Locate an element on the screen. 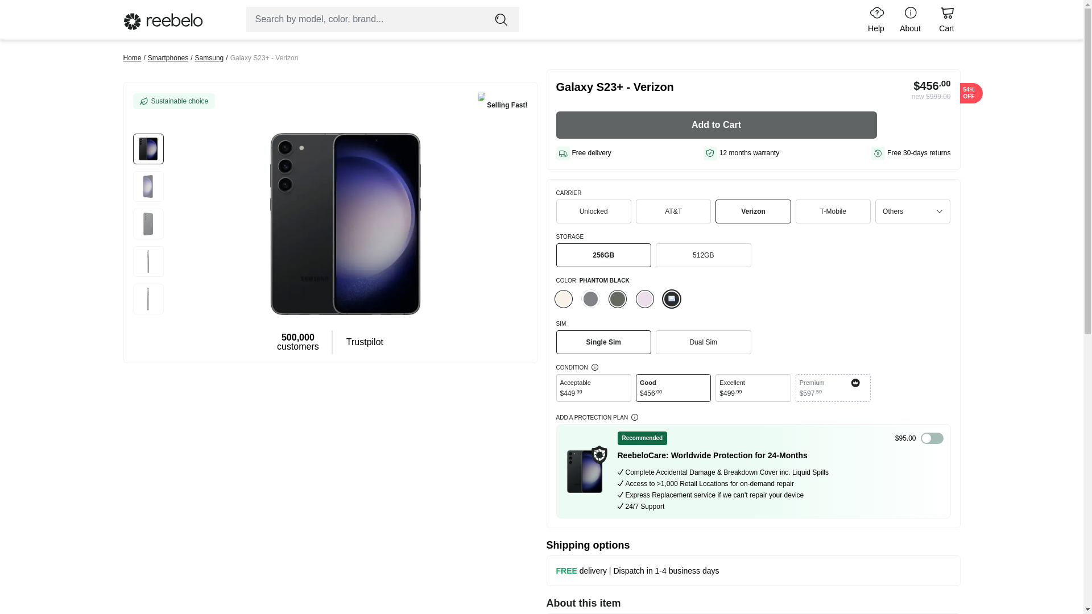 This screenshot has width=1092, height=614. 512GB is located at coordinates (703, 255).